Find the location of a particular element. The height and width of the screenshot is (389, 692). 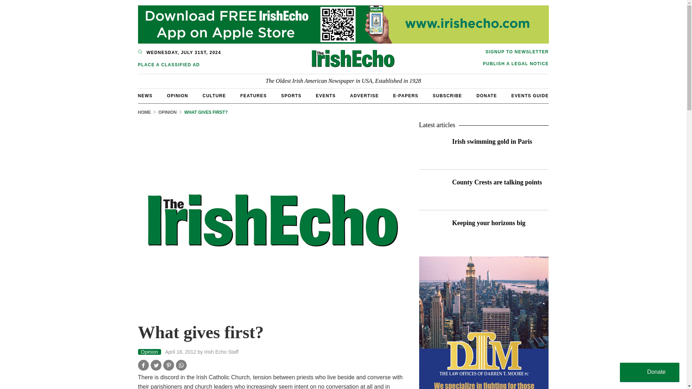

E-PAPERS is located at coordinates (406, 96).